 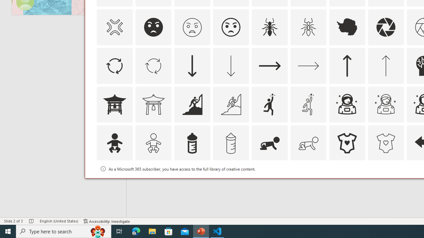 I want to click on AutomationID: Icons_ArrowUp, so click(x=347, y=65).